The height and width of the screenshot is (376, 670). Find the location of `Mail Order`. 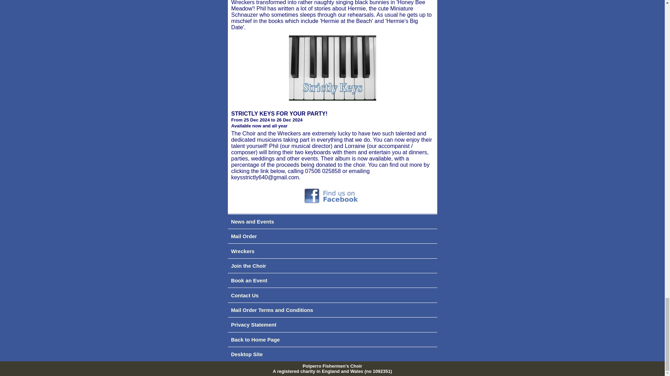

Mail Order is located at coordinates (332, 236).